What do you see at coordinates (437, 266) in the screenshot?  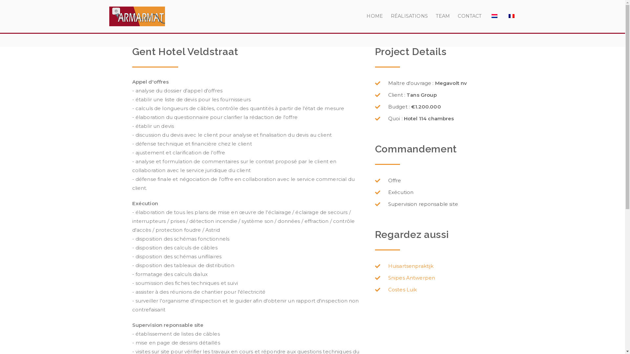 I see `Huisartsenpraktijk` at bounding box center [437, 266].